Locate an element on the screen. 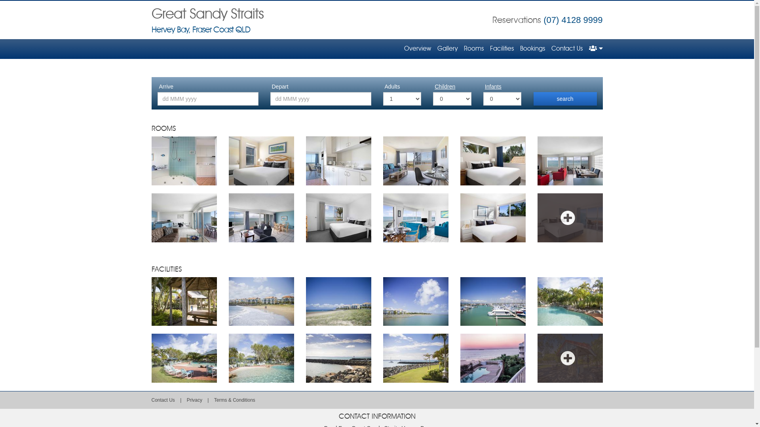  Resort and Beach - BreakFree Great Sandy Straits is located at coordinates (416, 301).